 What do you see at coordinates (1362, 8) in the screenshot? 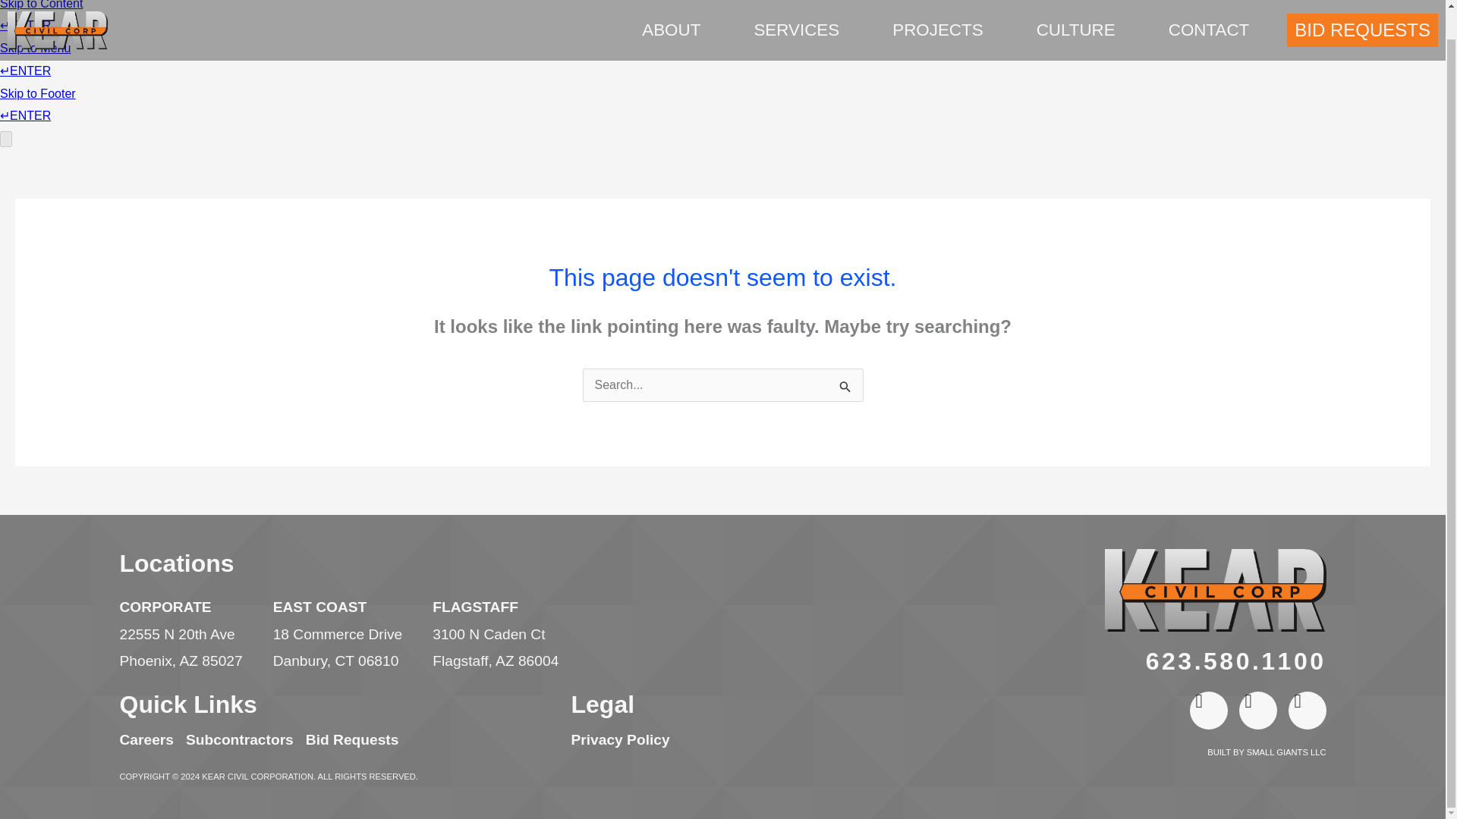
I see `BID REQUESTS` at bounding box center [1362, 8].